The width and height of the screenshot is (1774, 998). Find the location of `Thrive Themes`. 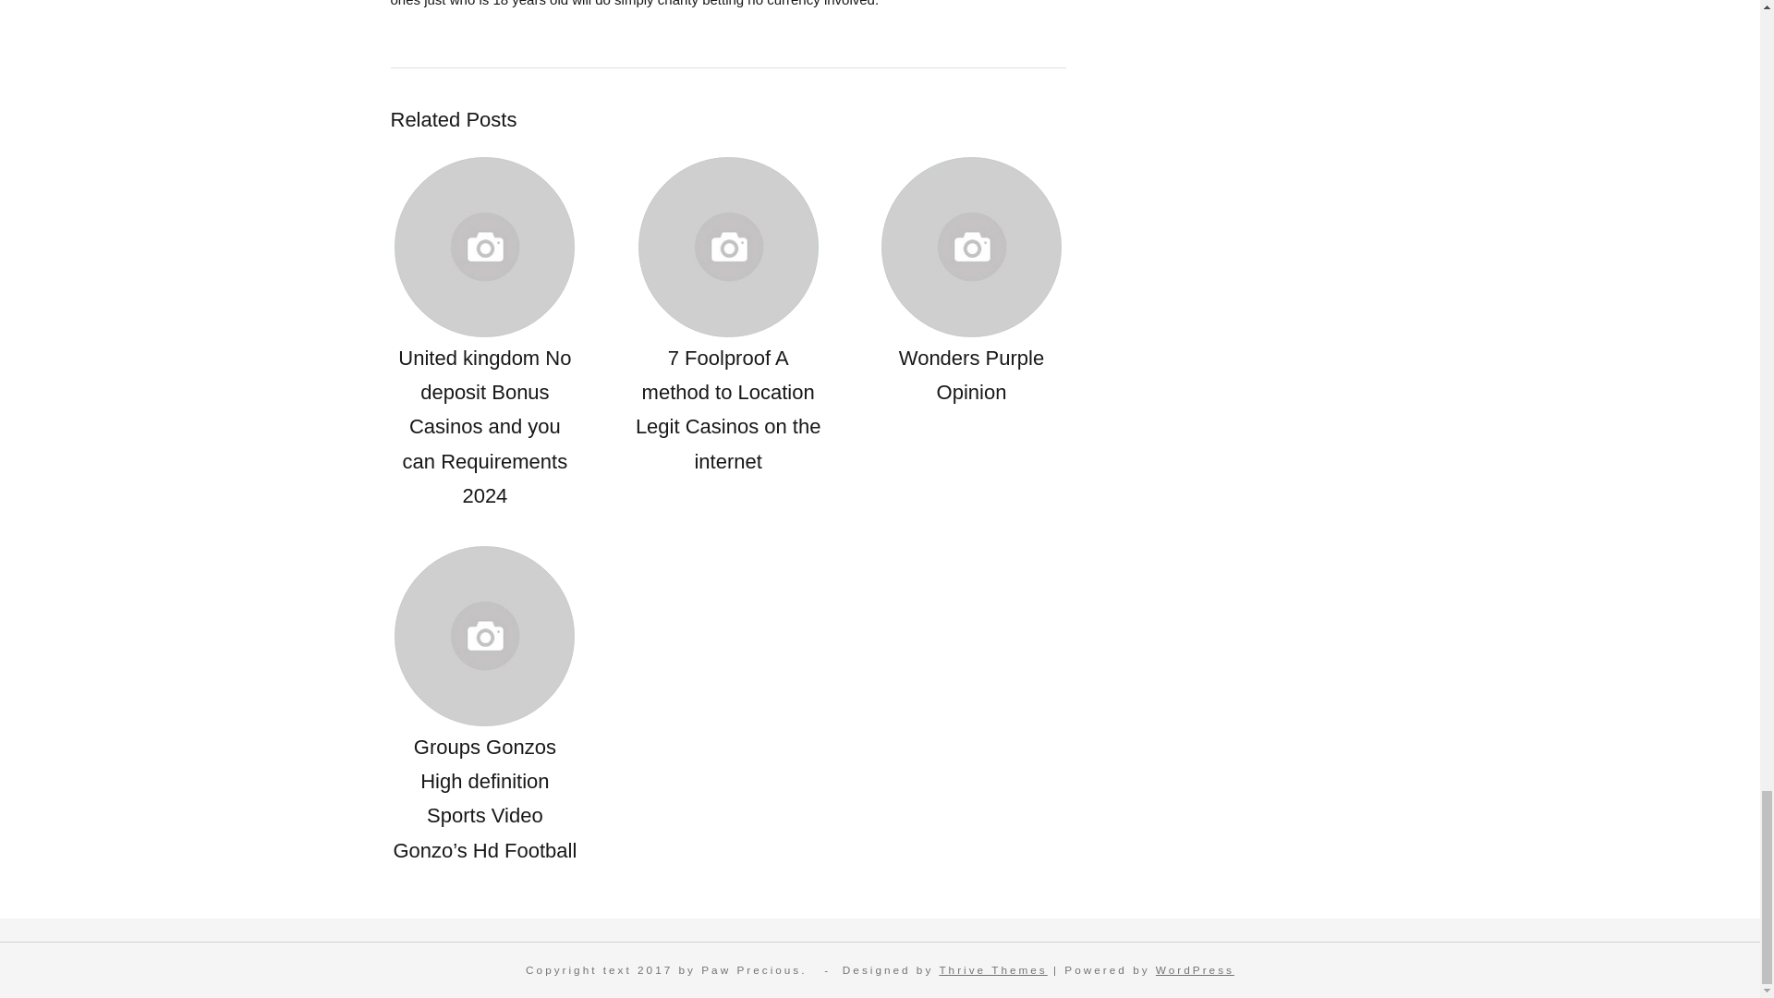

Thrive Themes is located at coordinates (992, 970).